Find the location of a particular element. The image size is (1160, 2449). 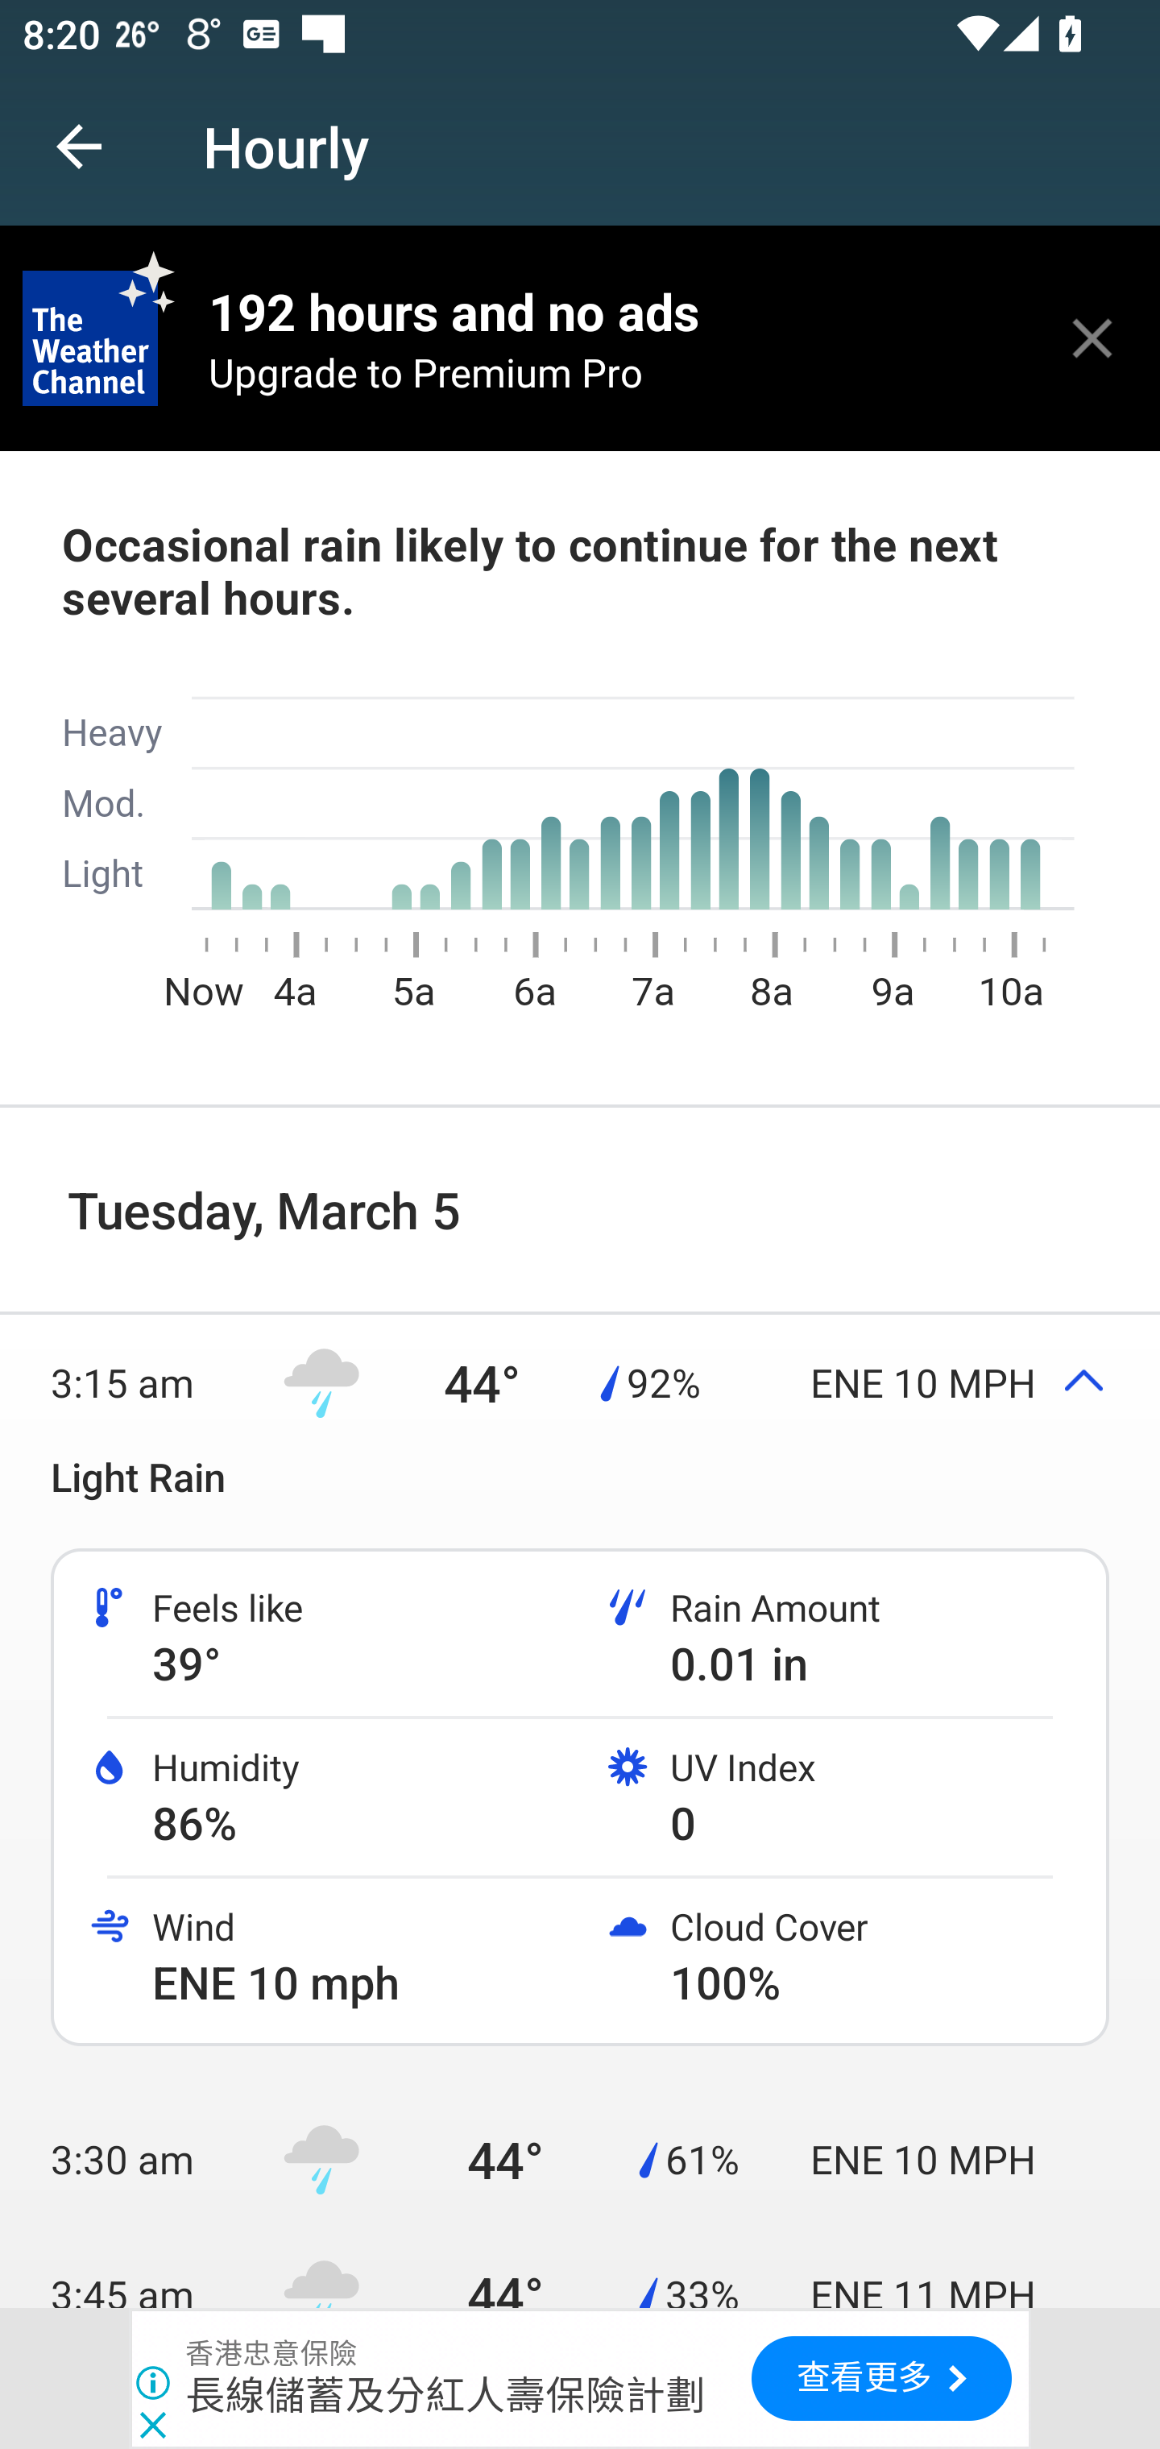

香港忠意保險 is located at coordinates (272, 2354).